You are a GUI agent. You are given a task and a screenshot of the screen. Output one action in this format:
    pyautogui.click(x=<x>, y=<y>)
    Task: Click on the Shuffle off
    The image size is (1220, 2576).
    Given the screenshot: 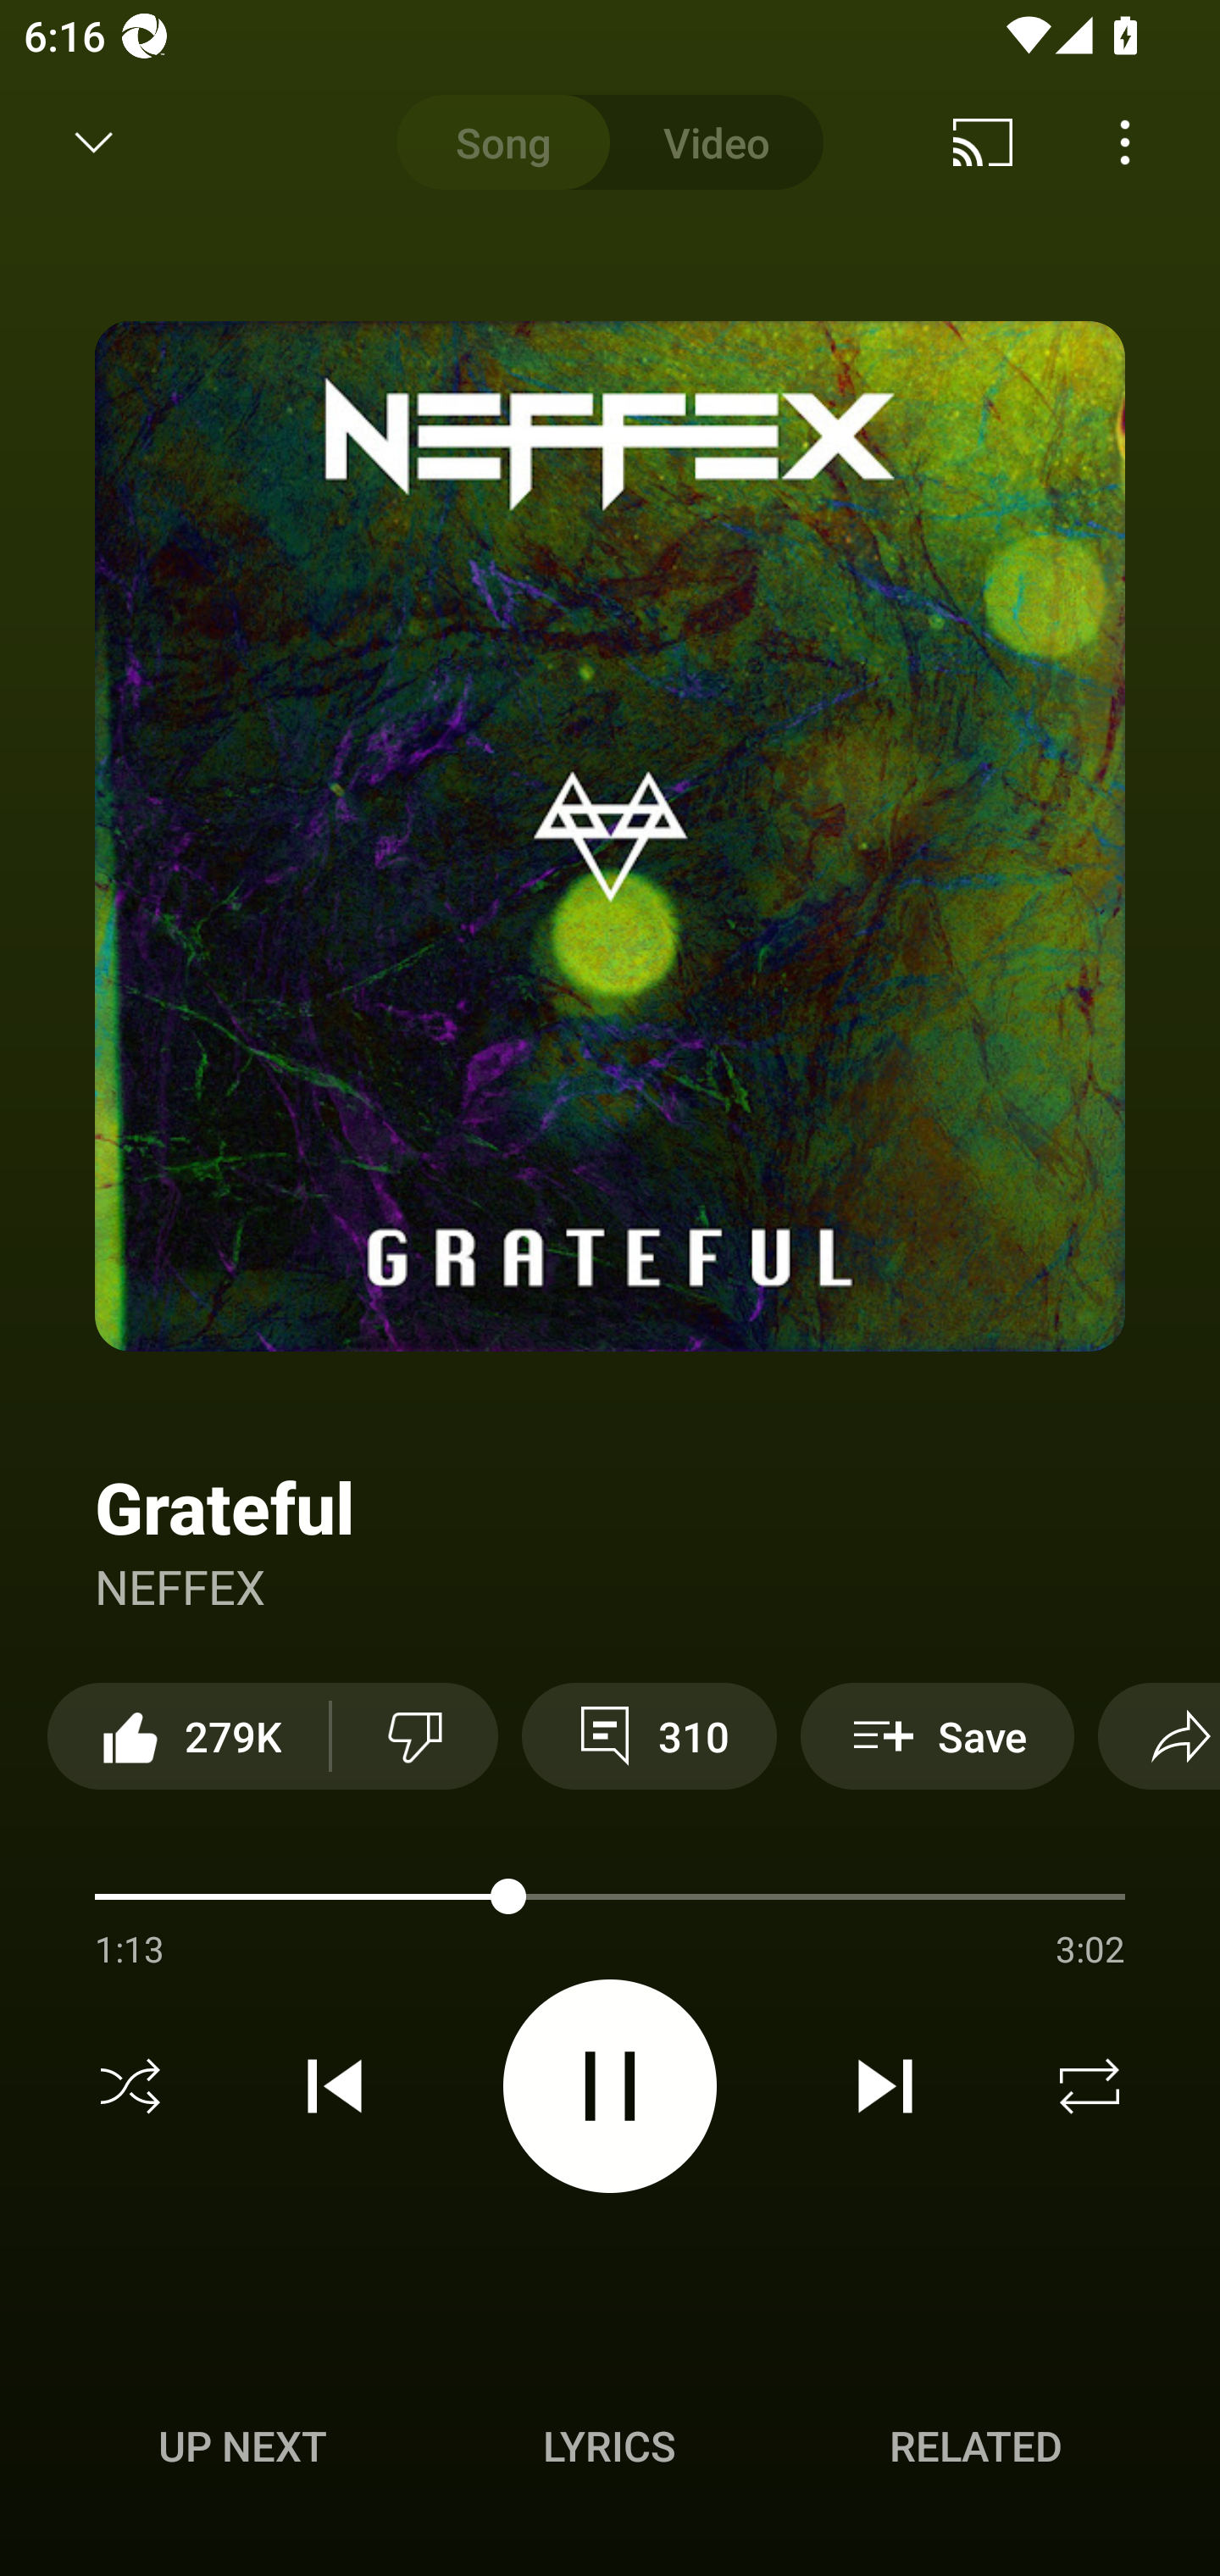 What is the action you would take?
    pyautogui.click(x=130, y=2086)
    